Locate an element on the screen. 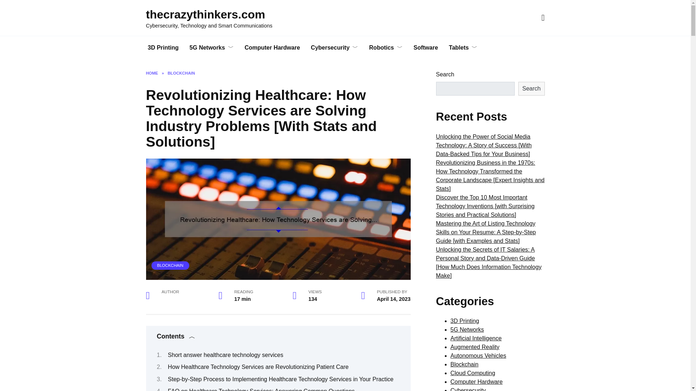 This screenshot has width=696, height=391. Cybersecurity is located at coordinates (335, 48).